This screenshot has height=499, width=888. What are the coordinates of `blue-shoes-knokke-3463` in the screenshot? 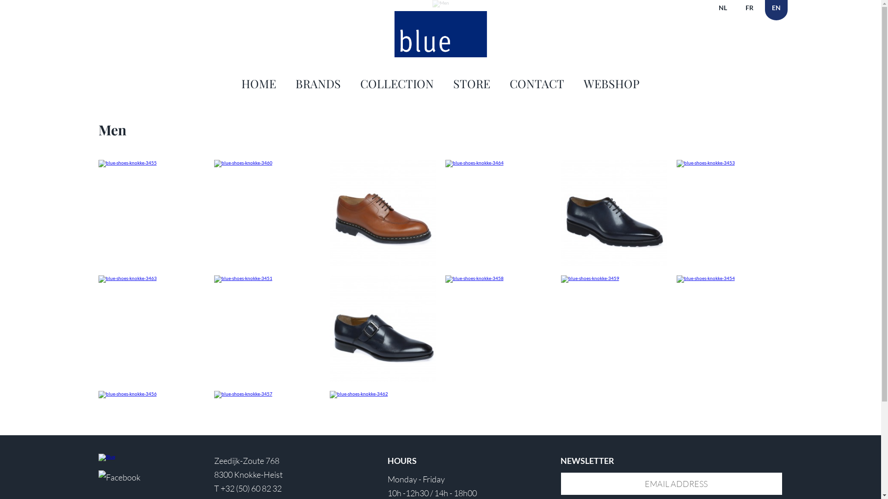 It's located at (151, 279).